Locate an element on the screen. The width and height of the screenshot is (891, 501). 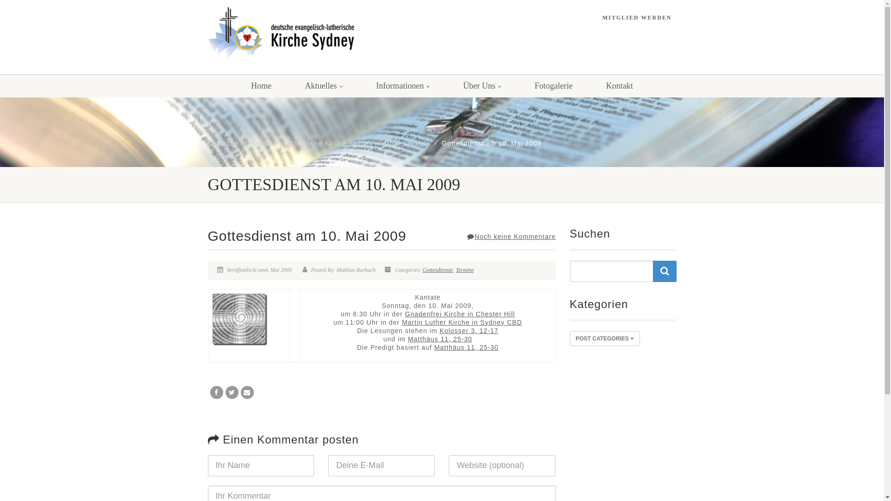
Gnadenfrei Kirche in Chester Hill is located at coordinates (460, 314).